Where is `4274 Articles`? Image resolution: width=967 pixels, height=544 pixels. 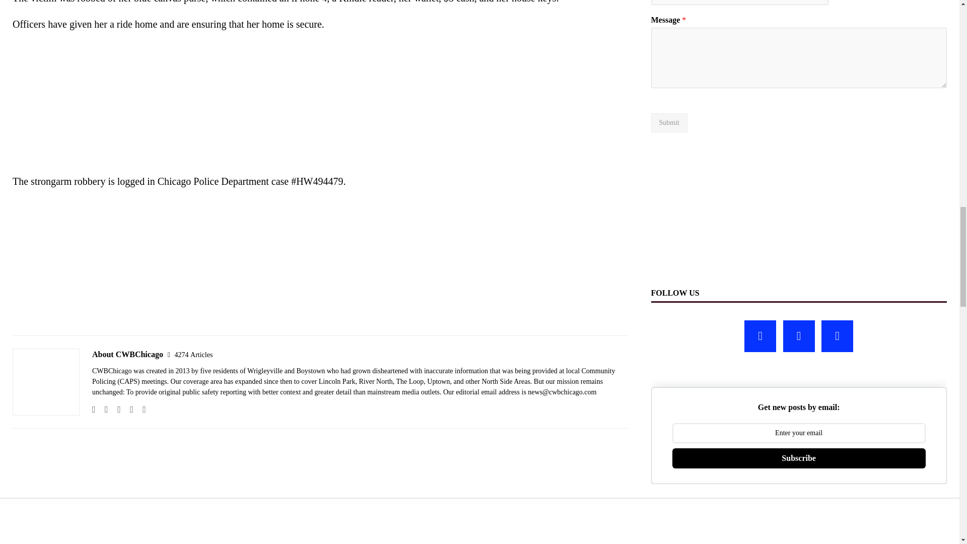
4274 Articles is located at coordinates (193, 355).